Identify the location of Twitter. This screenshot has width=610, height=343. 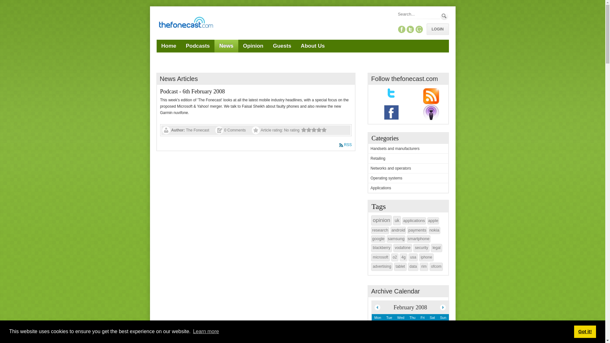
(410, 29).